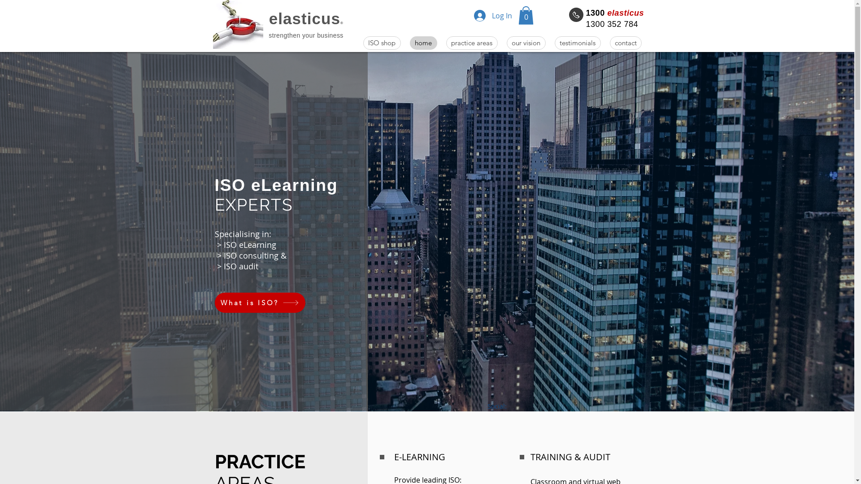  I want to click on contact, so click(626, 43).